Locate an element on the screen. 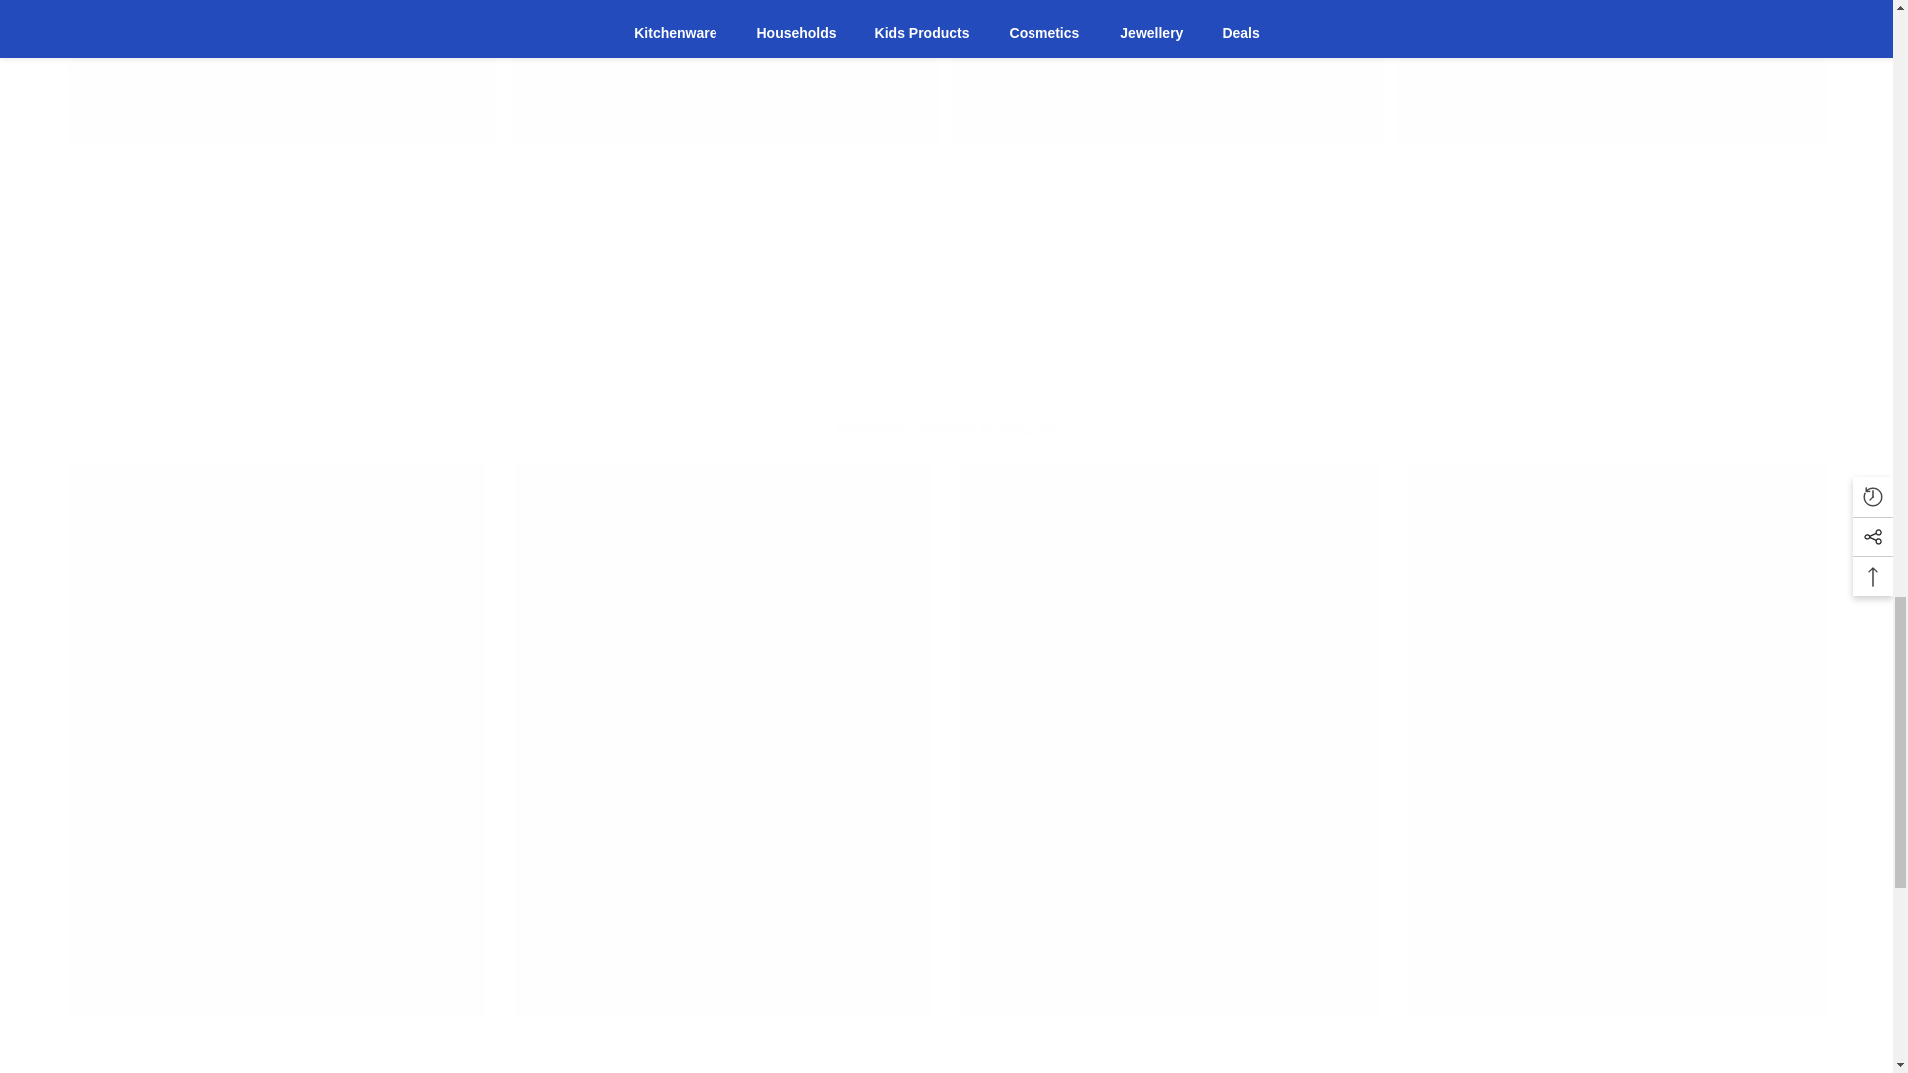 The width and height of the screenshot is (1908, 1073). Recently Viewed Products is located at coordinates (946, 429).